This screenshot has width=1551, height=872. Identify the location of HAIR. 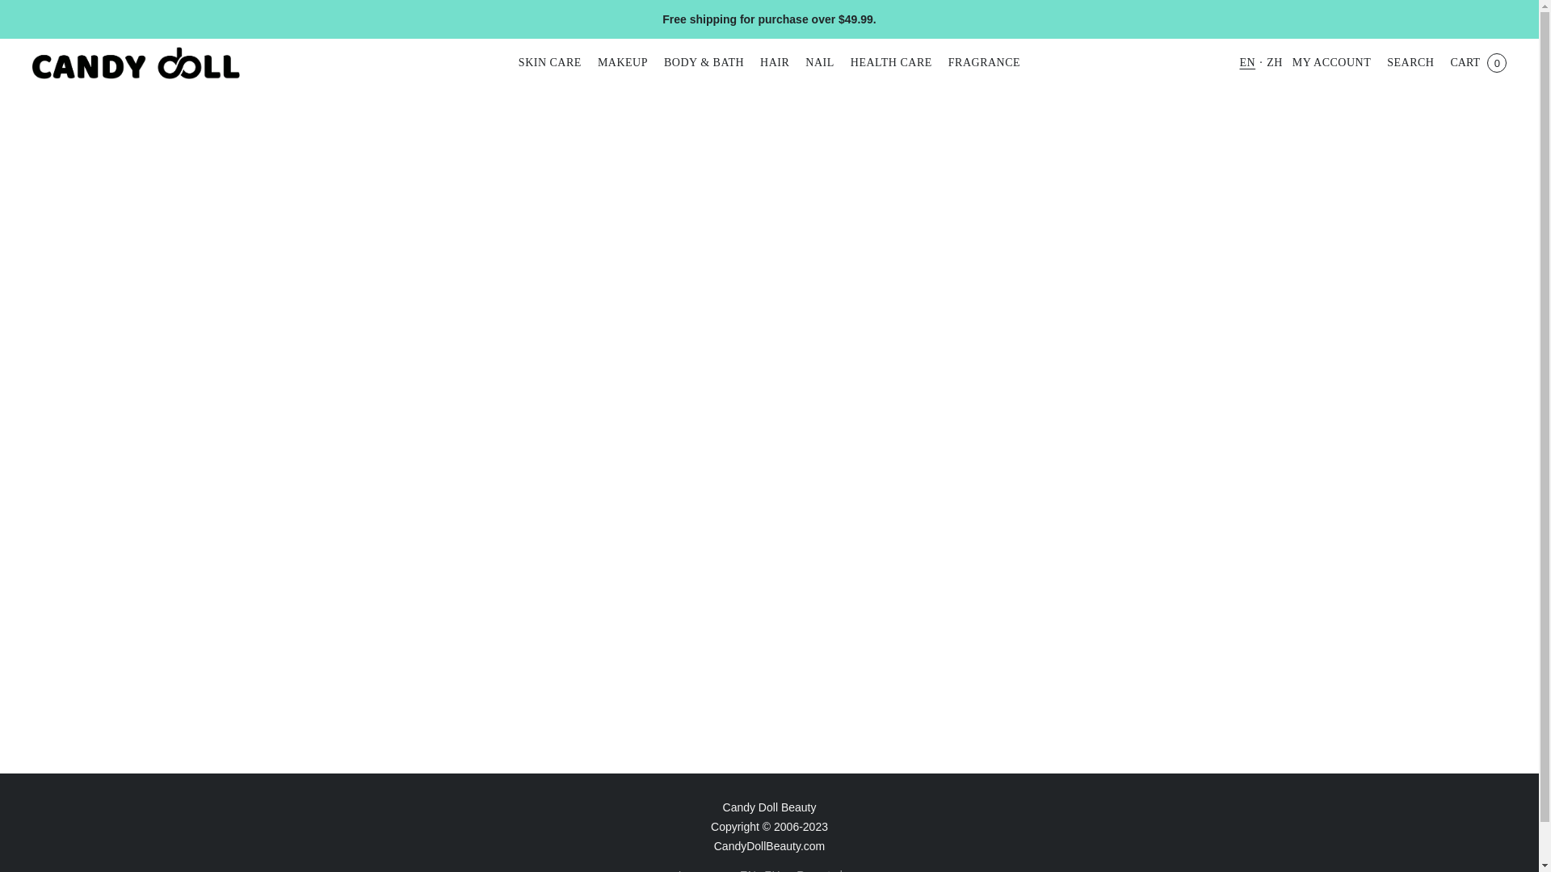
(774, 63).